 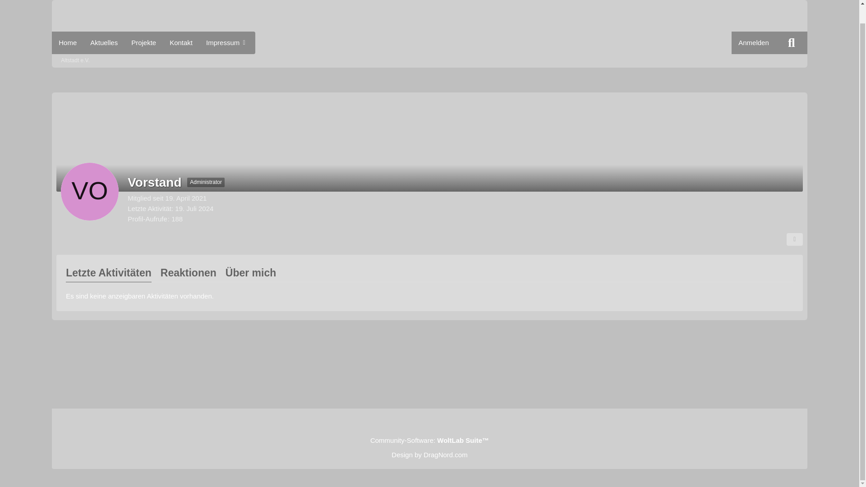 What do you see at coordinates (754, 42) in the screenshot?
I see `Anmelden` at bounding box center [754, 42].